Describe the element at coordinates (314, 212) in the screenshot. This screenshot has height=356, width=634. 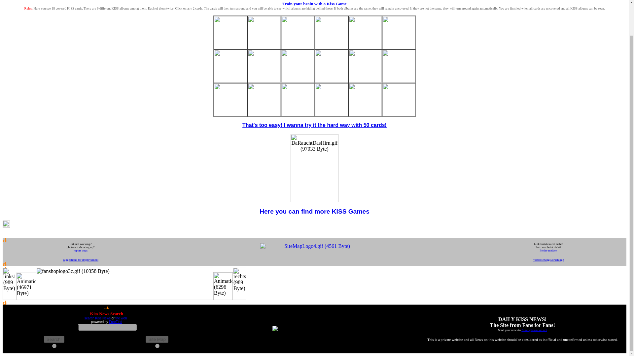
I see `Here you can find more KISS Games` at that location.